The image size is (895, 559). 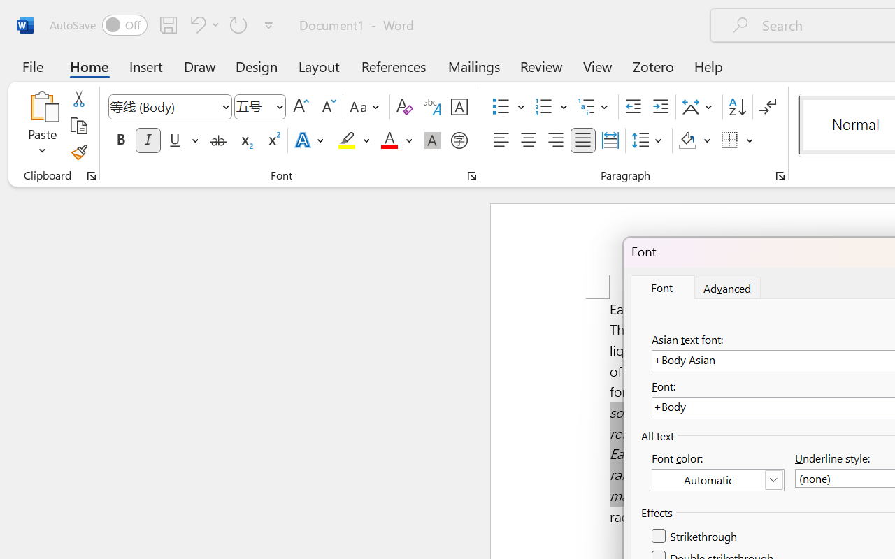 What do you see at coordinates (472, 176) in the screenshot?
I see `Font...` at bounding box center [472, 176].